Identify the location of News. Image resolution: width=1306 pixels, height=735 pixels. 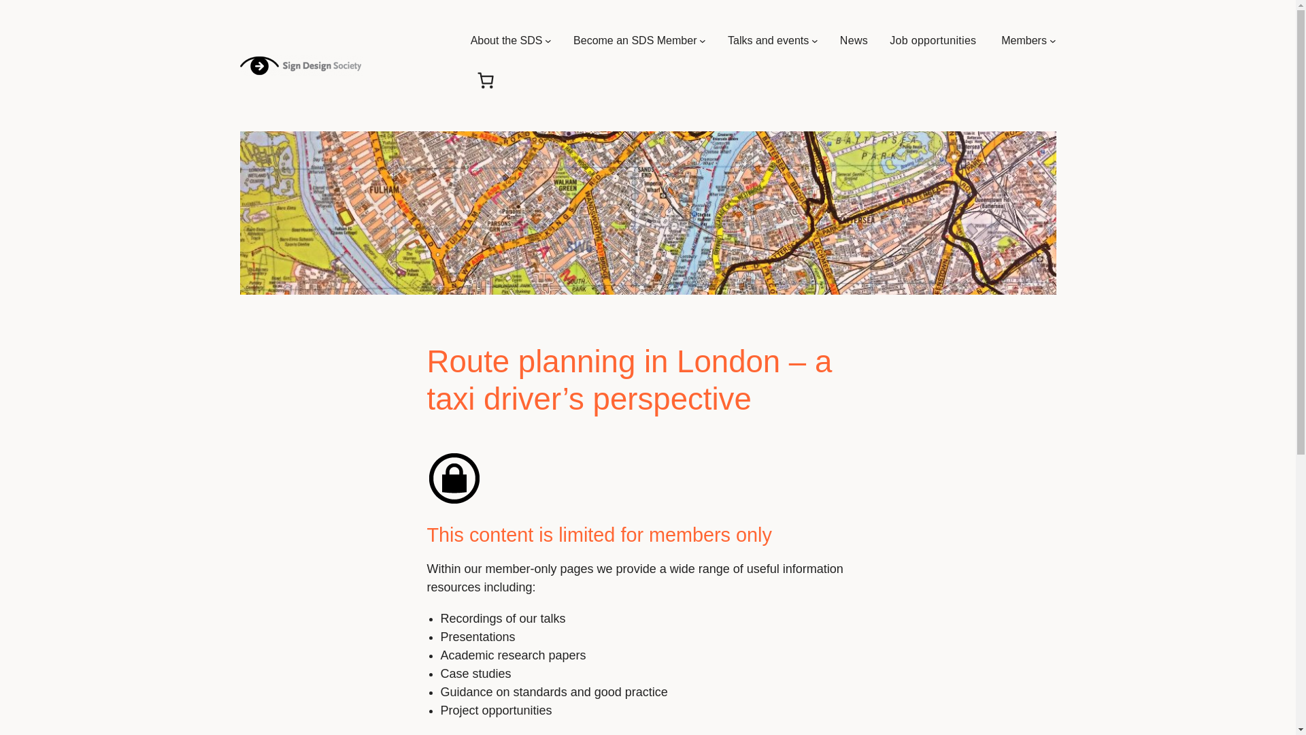
(854, 41).